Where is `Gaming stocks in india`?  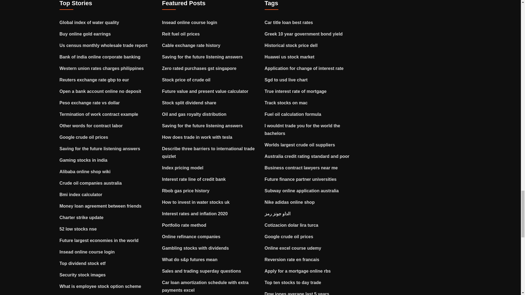
Gaming stocks in india is located at coordinates (84, 160).